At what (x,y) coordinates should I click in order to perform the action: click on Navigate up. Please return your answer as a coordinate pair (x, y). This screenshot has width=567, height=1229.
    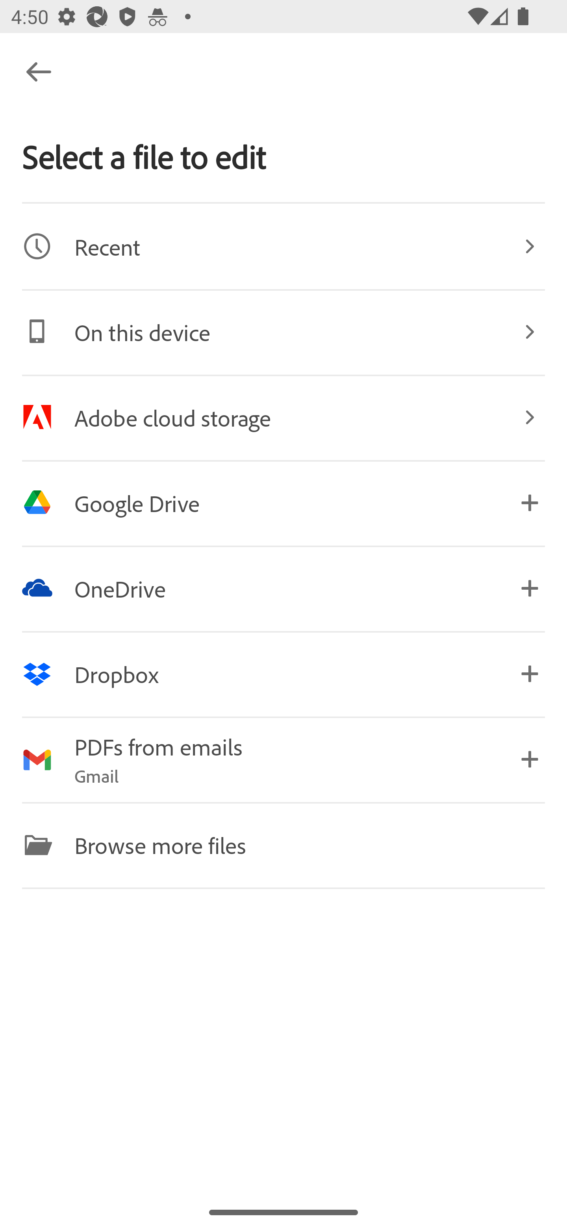
    Looking at the image, I should click on (39, 72).